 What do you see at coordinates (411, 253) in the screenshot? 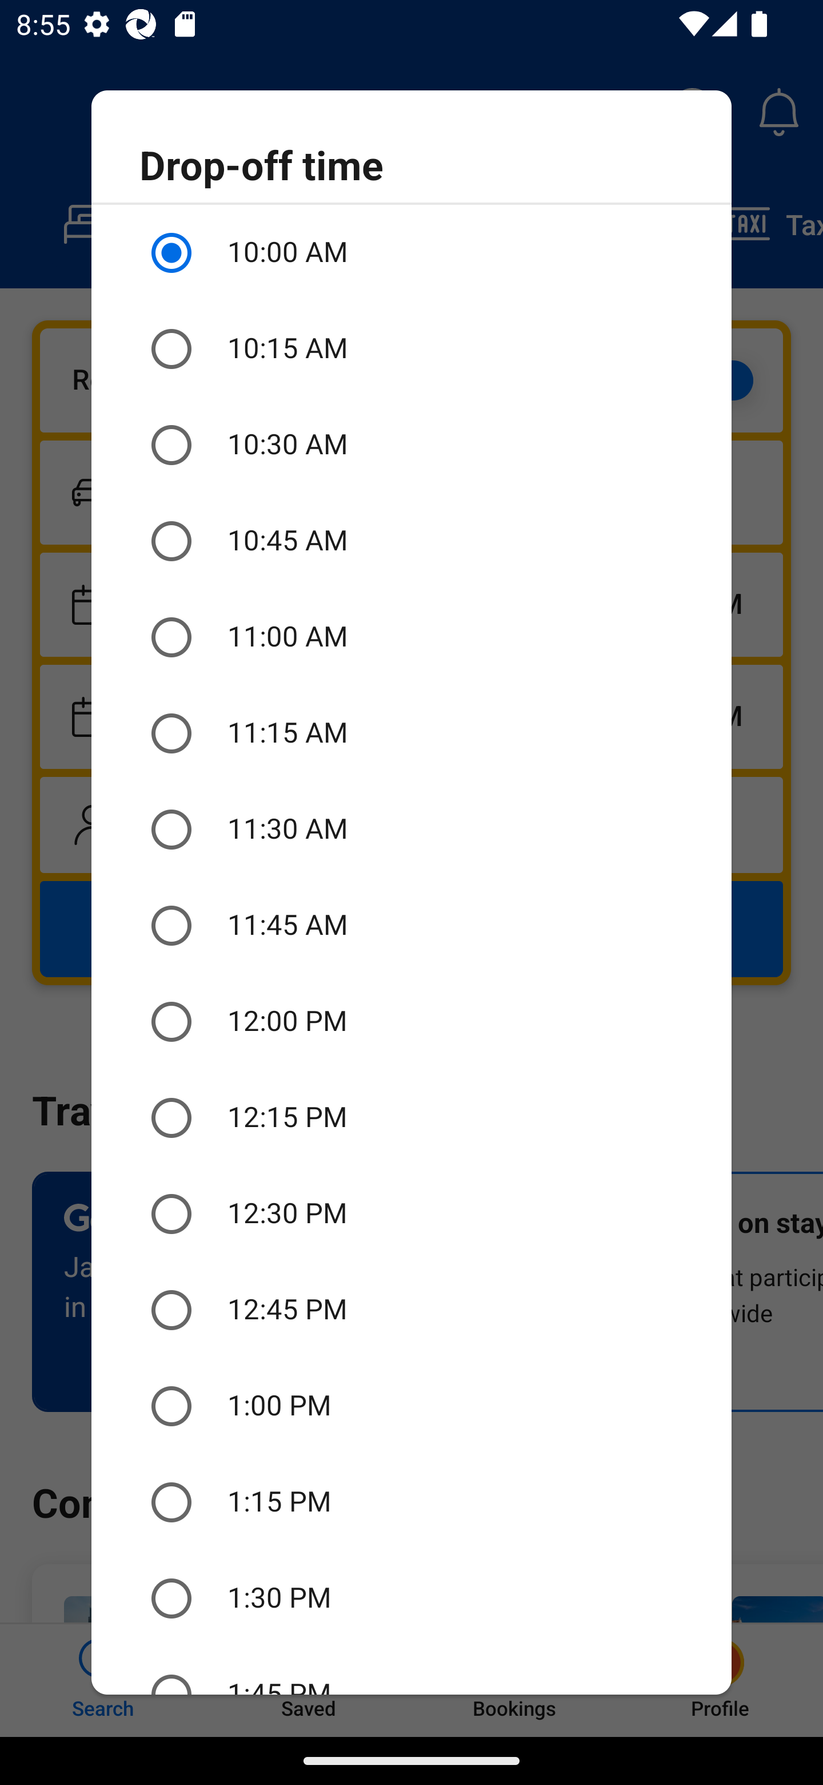
I see `10:00 AM` at bounding box center [411, 253].